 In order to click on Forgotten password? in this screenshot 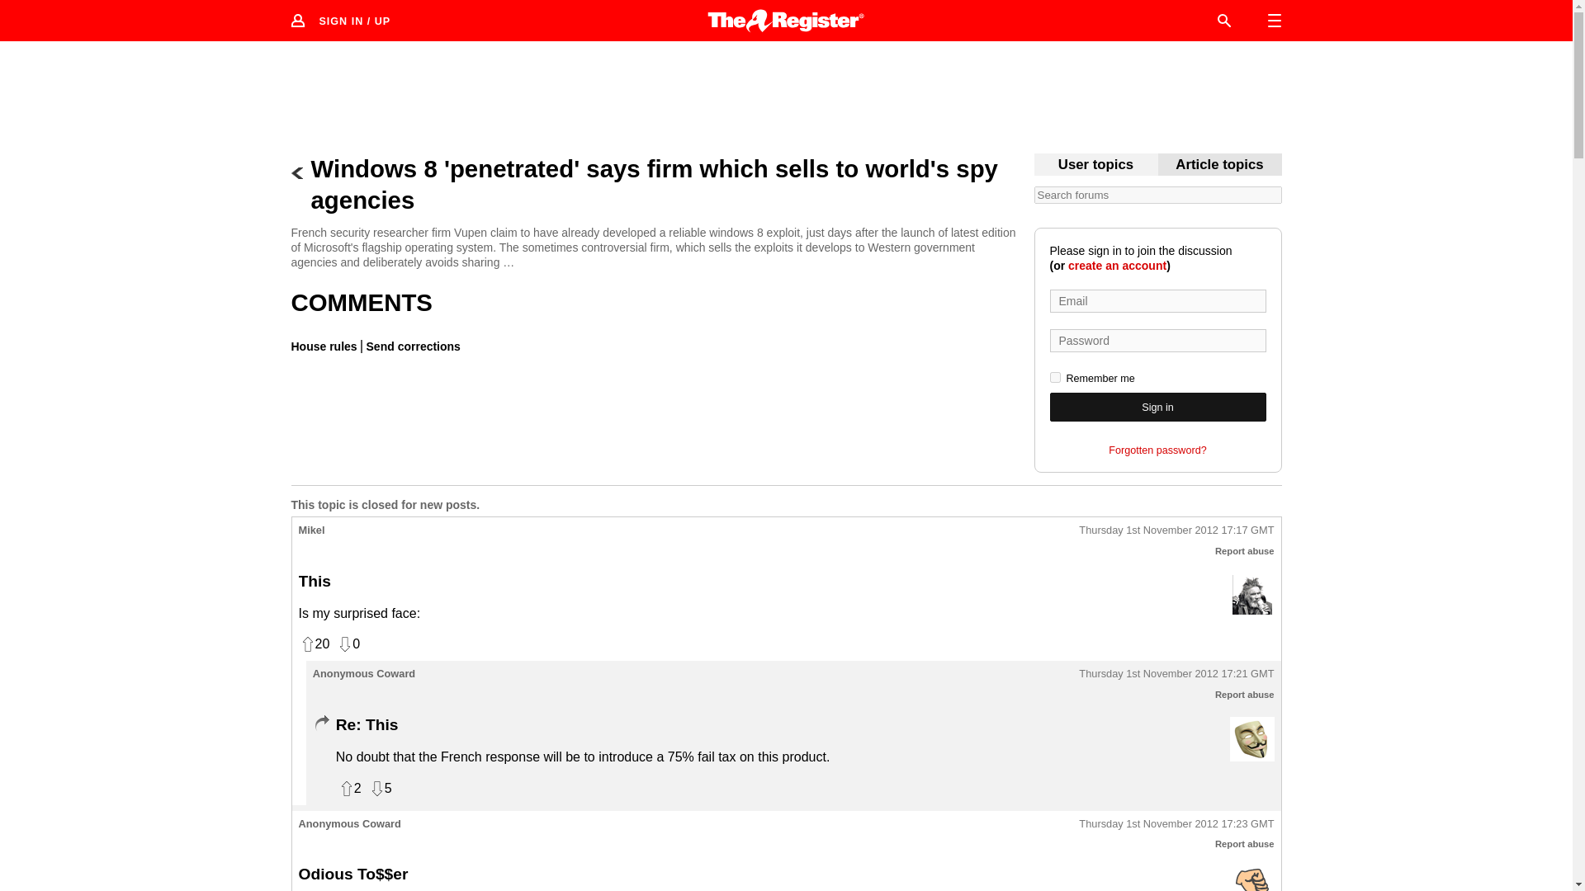, I will do `click(1157, 450)`.